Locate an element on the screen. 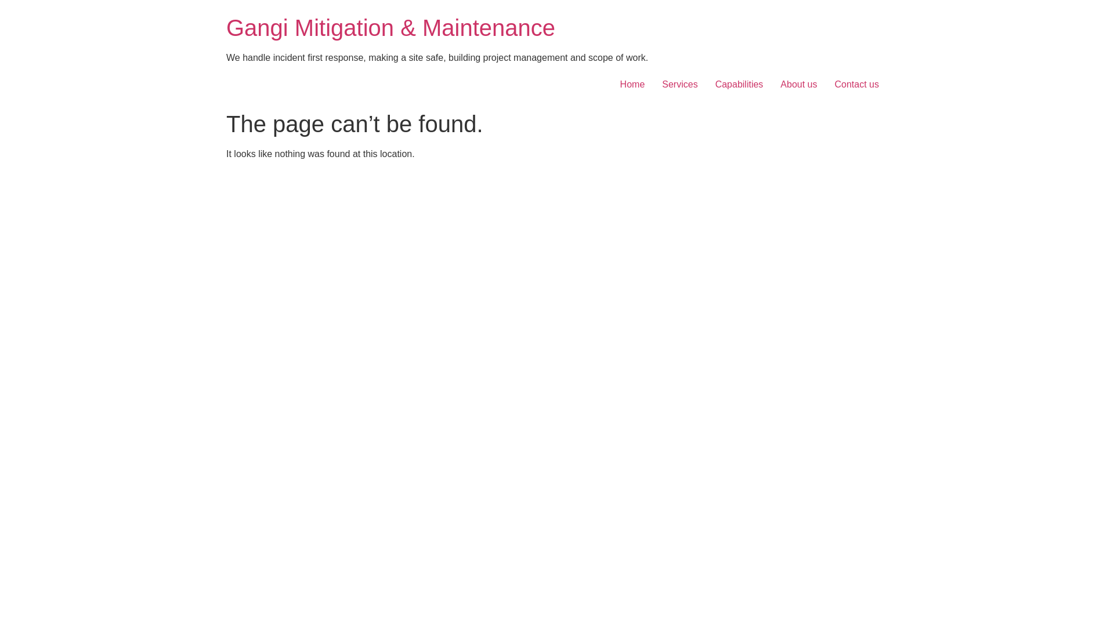 The width and height of the screenshot is (1114, 626). Home is located at coordinates (632, 85).